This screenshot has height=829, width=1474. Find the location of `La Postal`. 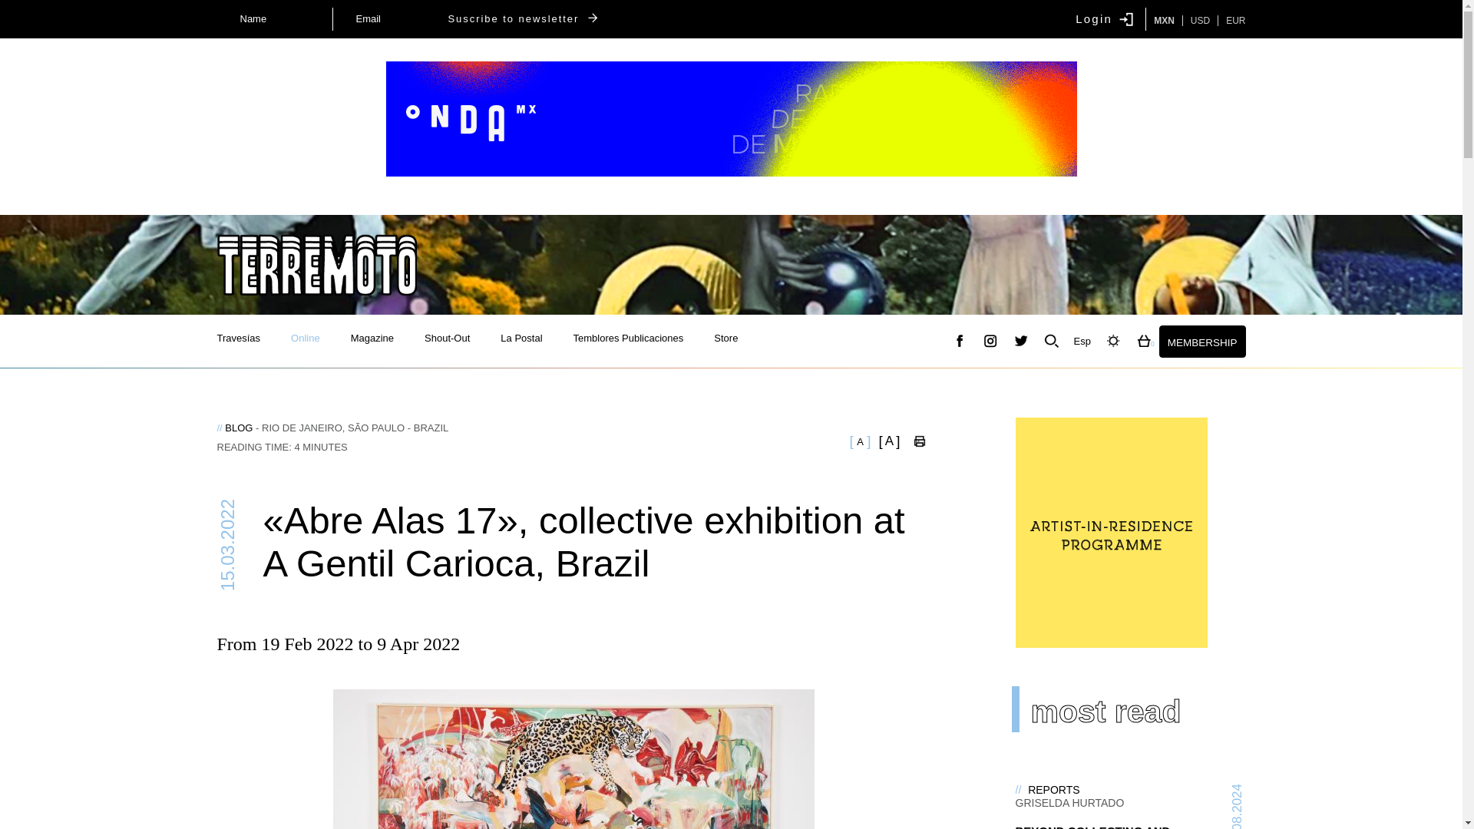

La Postal is located at coordinates (528, 342).